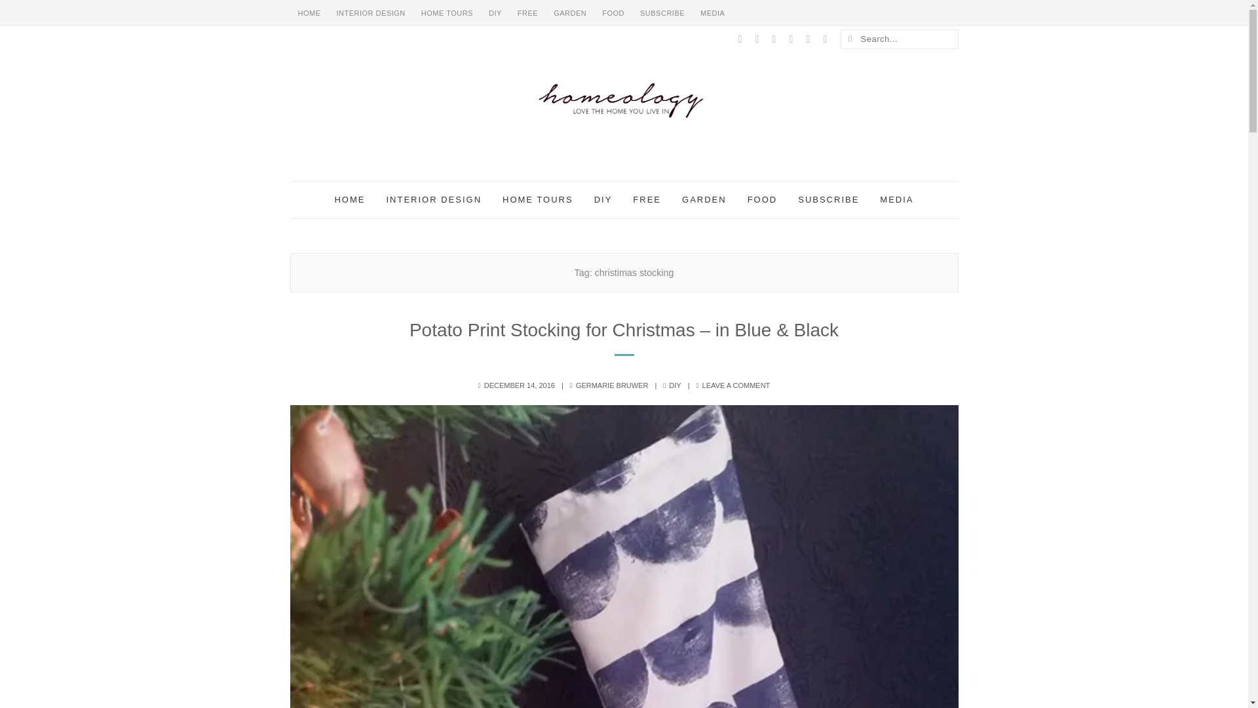 This screenshot has height=708, width=1258. I want to click on Instagram, so click(790, 39).